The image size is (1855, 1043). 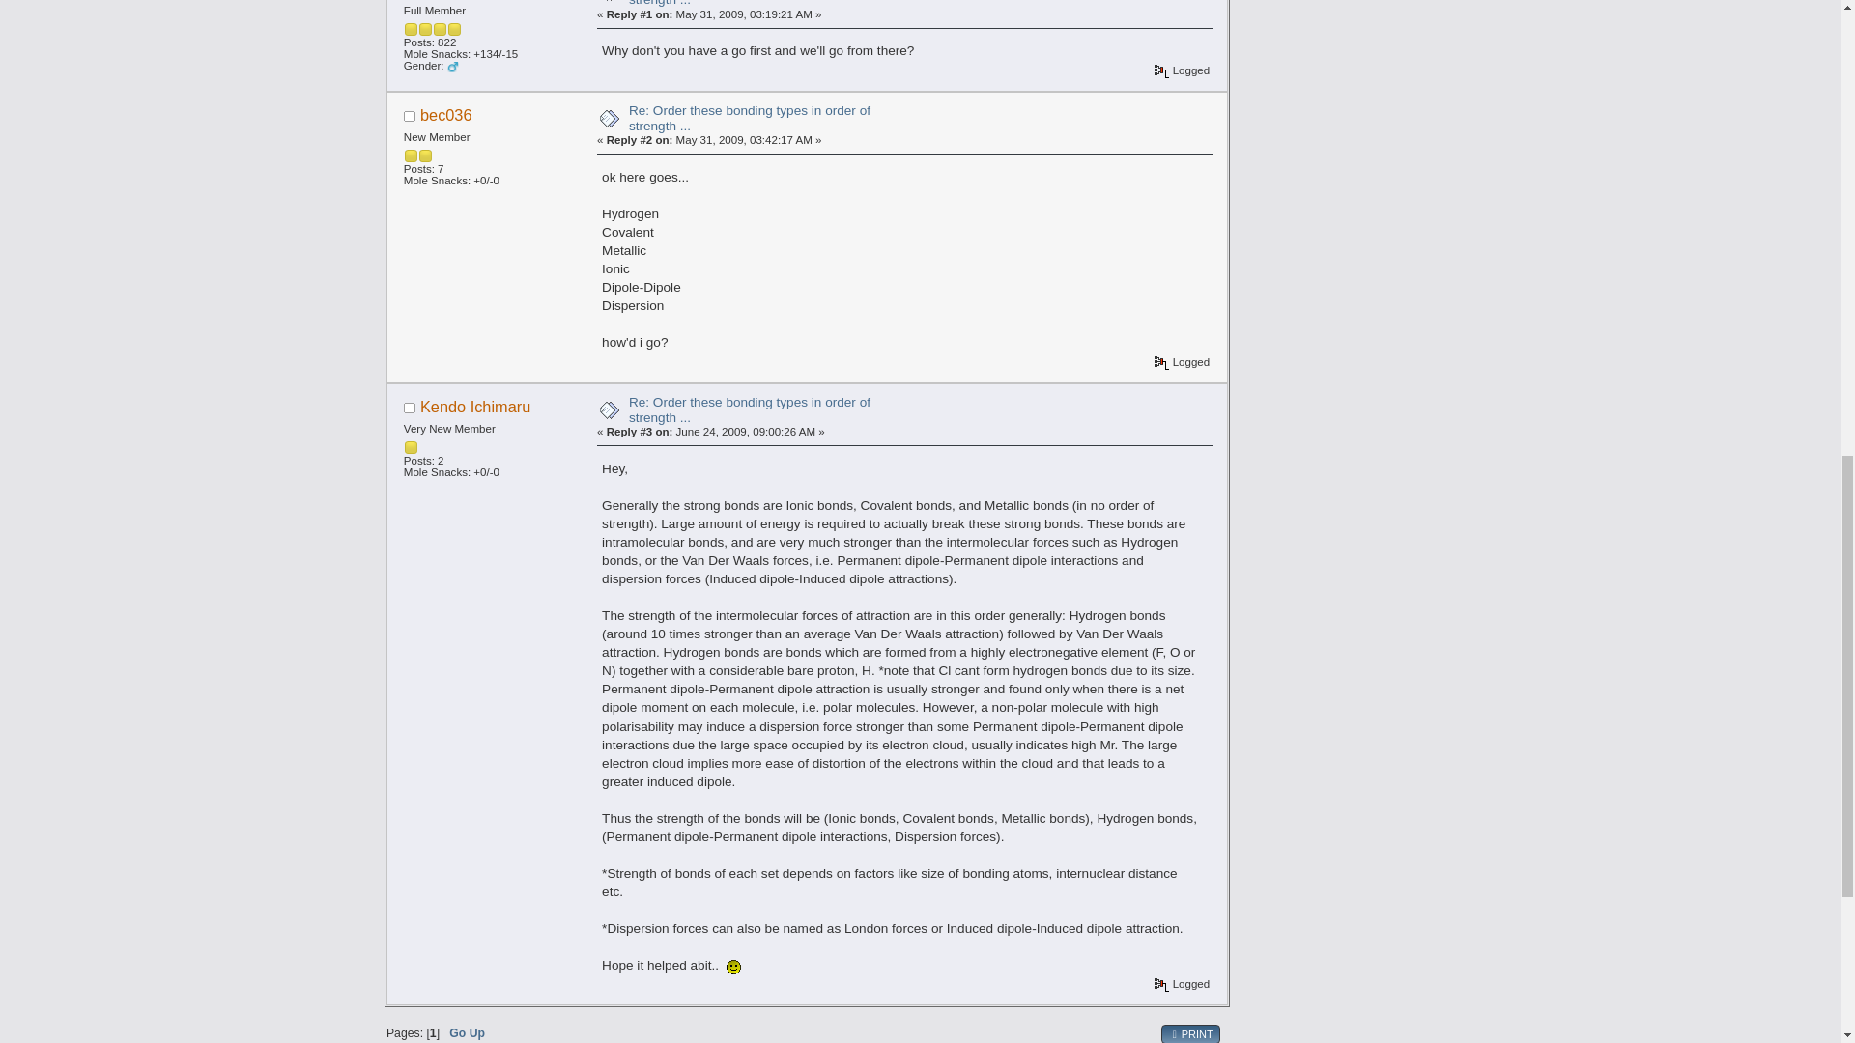 What do you see at coordinates (475, 406) in the screenshot?
I see `View the profile of Kendo Ichimaru` at bounding box center [475, 406].